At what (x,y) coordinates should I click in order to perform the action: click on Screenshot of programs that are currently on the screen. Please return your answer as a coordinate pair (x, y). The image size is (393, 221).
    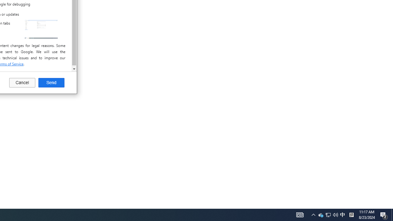
    Looking at the image, I should click on (321, 215).